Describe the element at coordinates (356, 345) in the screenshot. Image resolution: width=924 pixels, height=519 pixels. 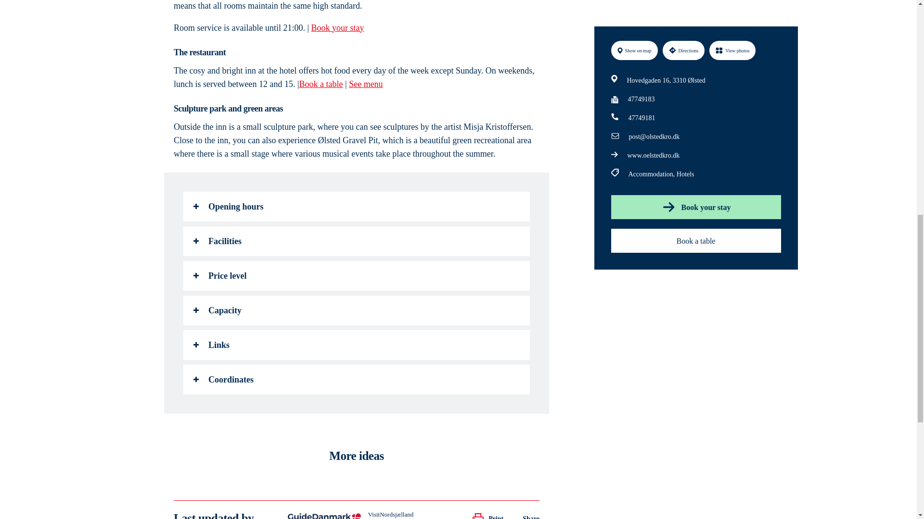
I see `Links` at that location.